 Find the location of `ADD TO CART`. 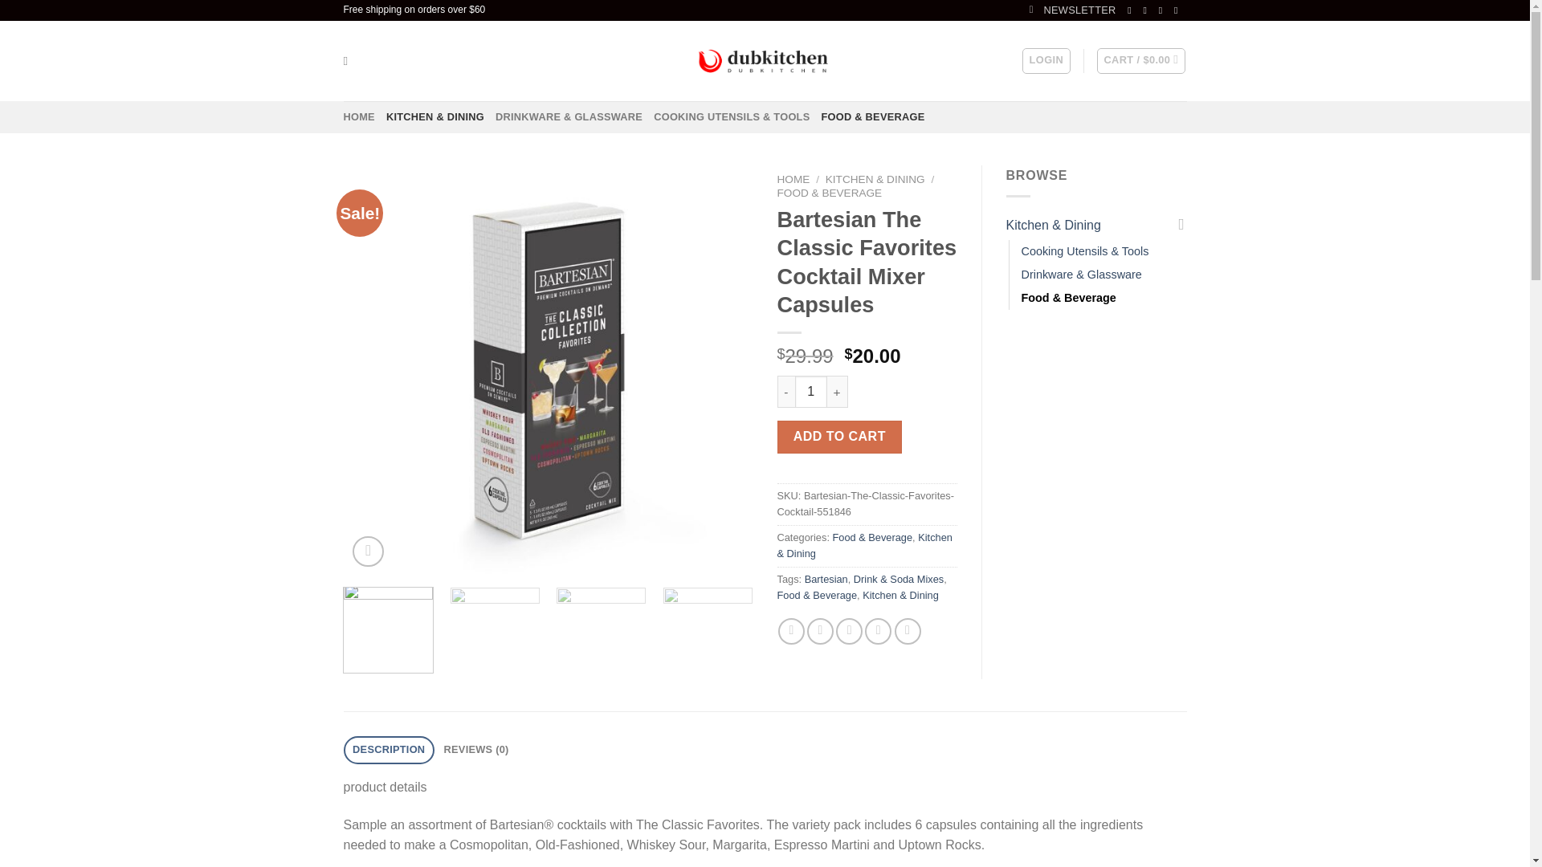

ADD TO CART is located at coordinates (839, 436).